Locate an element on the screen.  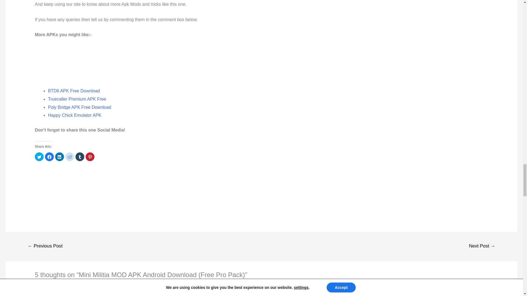
Click to share on Facebook is located at coordinates (49, 157).